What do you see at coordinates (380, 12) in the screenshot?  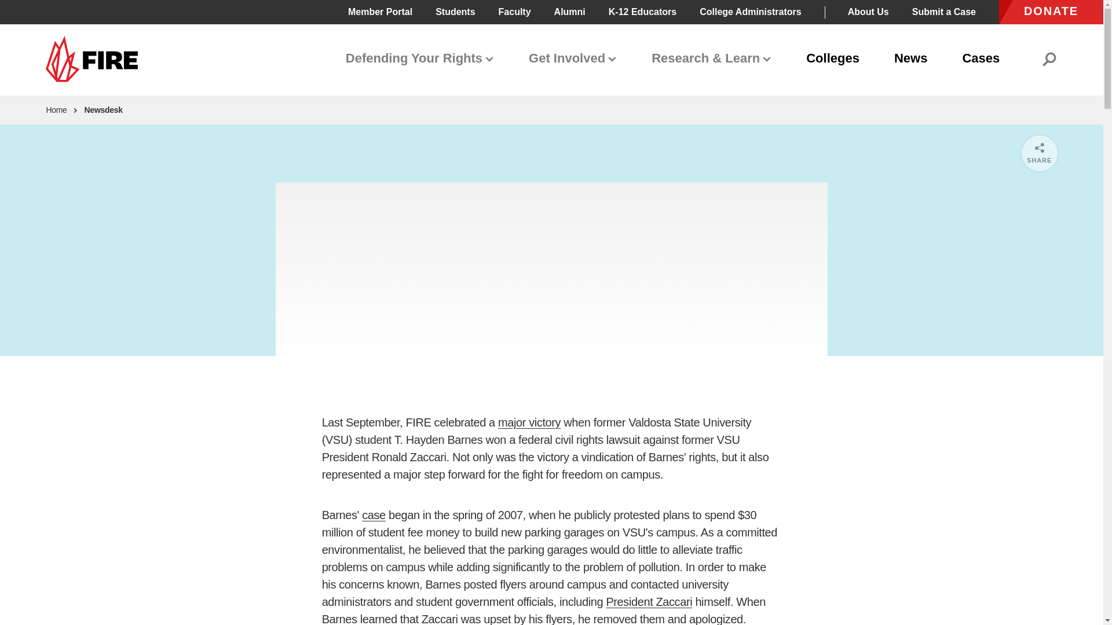 I see `Member Portal` at bounding box center [380, 12].